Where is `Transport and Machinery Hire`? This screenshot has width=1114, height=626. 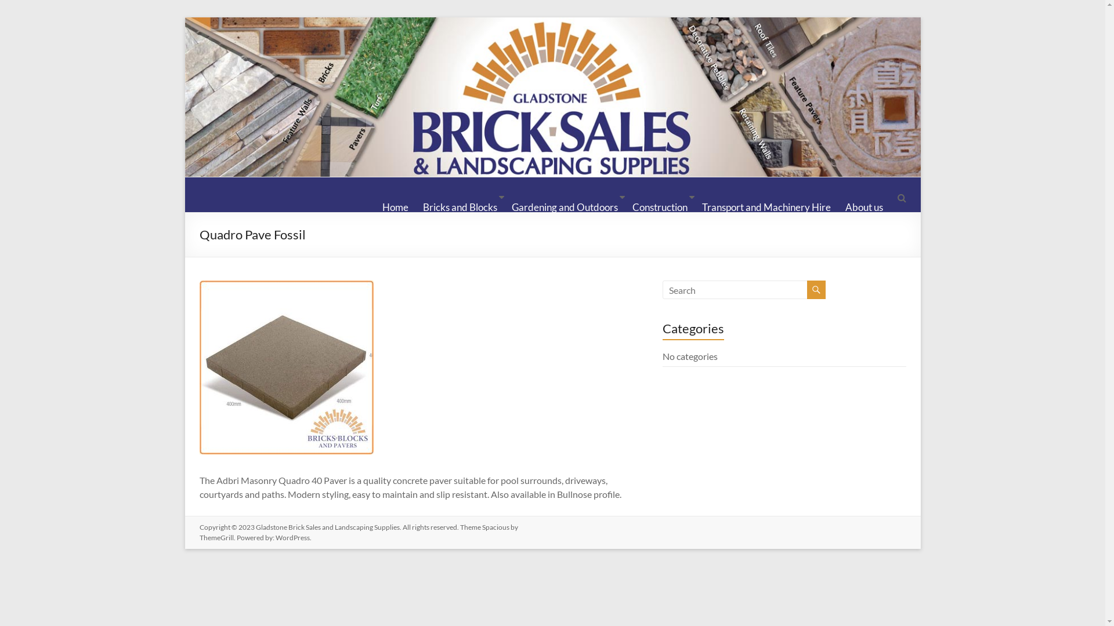 Transport and Machinery Hire is located at coordinates (766, 198).